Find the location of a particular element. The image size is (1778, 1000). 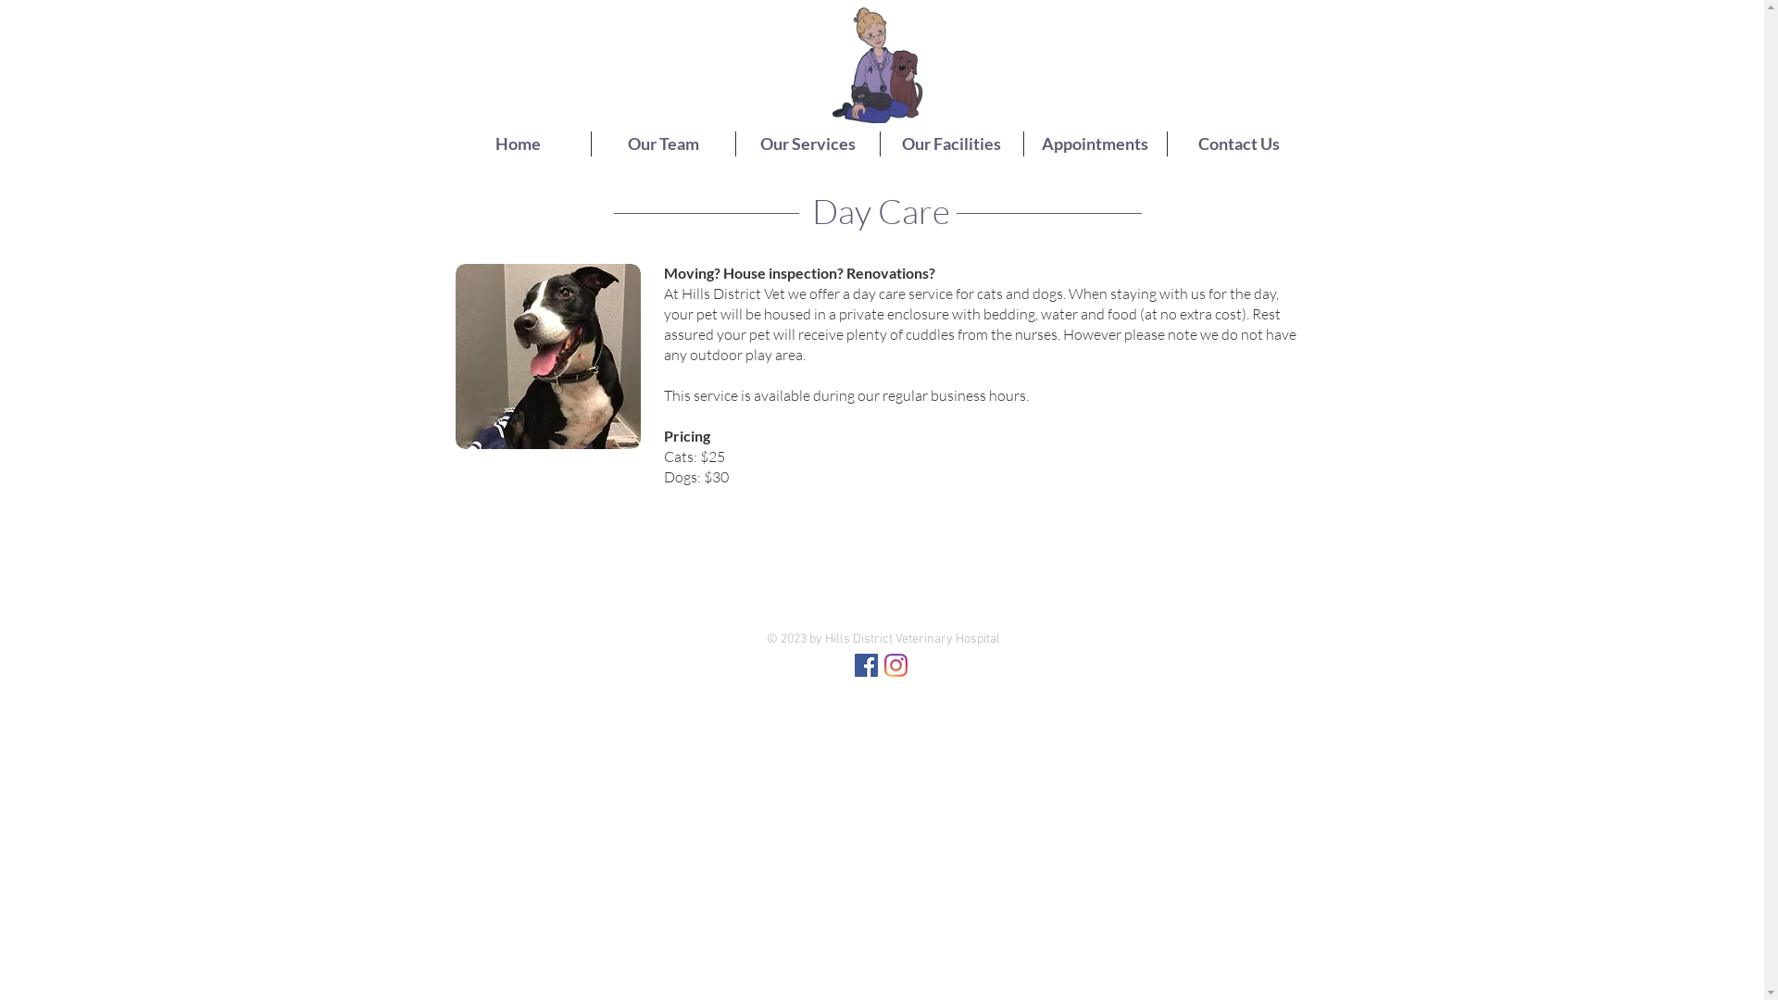

Our Services is located at coordinates (808, 144).